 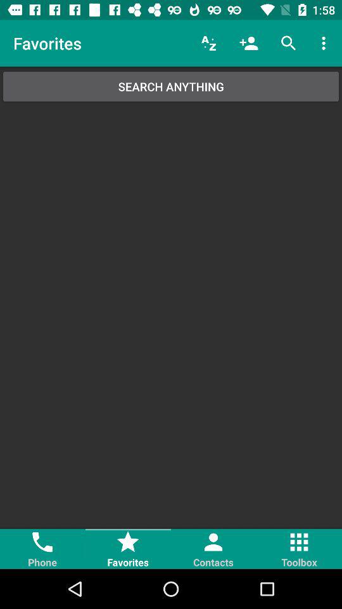 What do you see at coordinates (209, 43) in the screenshot?
I see `tap the icon next to the favorites icon` at bounding box center [209, 43].